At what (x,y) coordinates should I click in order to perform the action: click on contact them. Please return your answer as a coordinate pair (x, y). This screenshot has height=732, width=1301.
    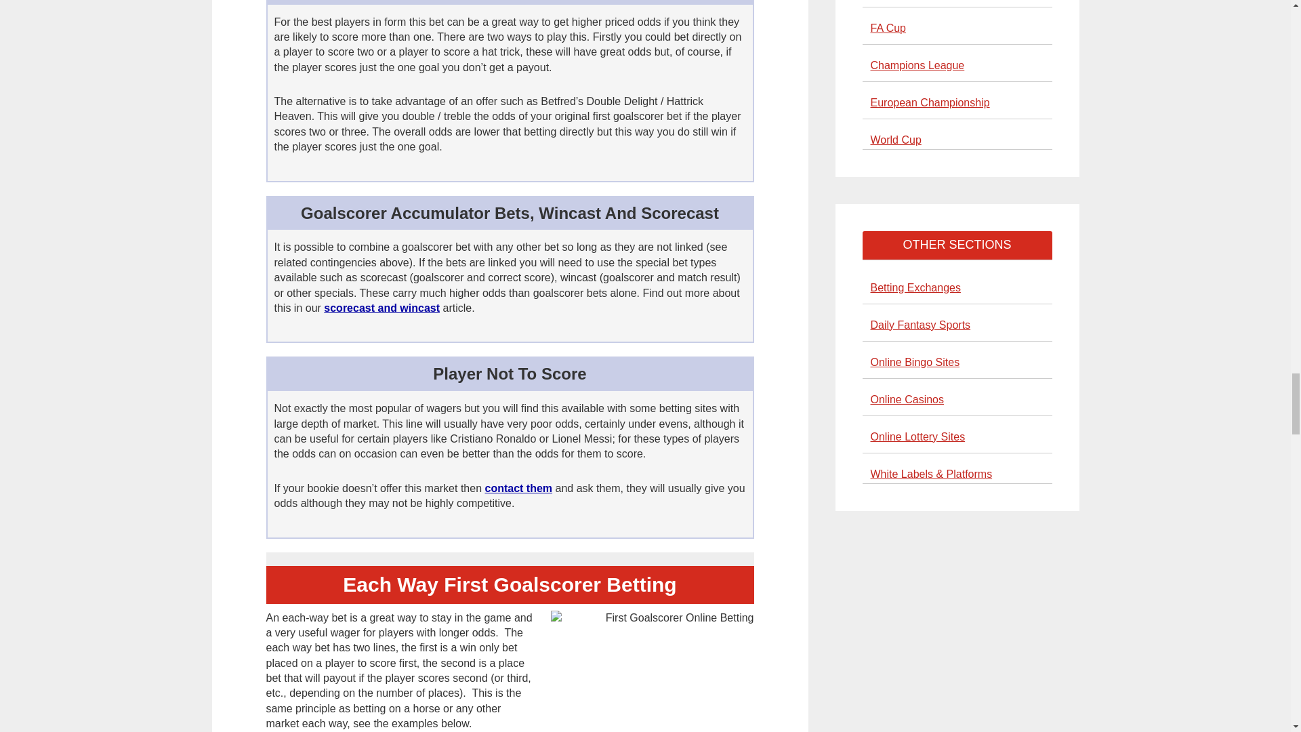
    Looking at the image, I should click on (518, 488).